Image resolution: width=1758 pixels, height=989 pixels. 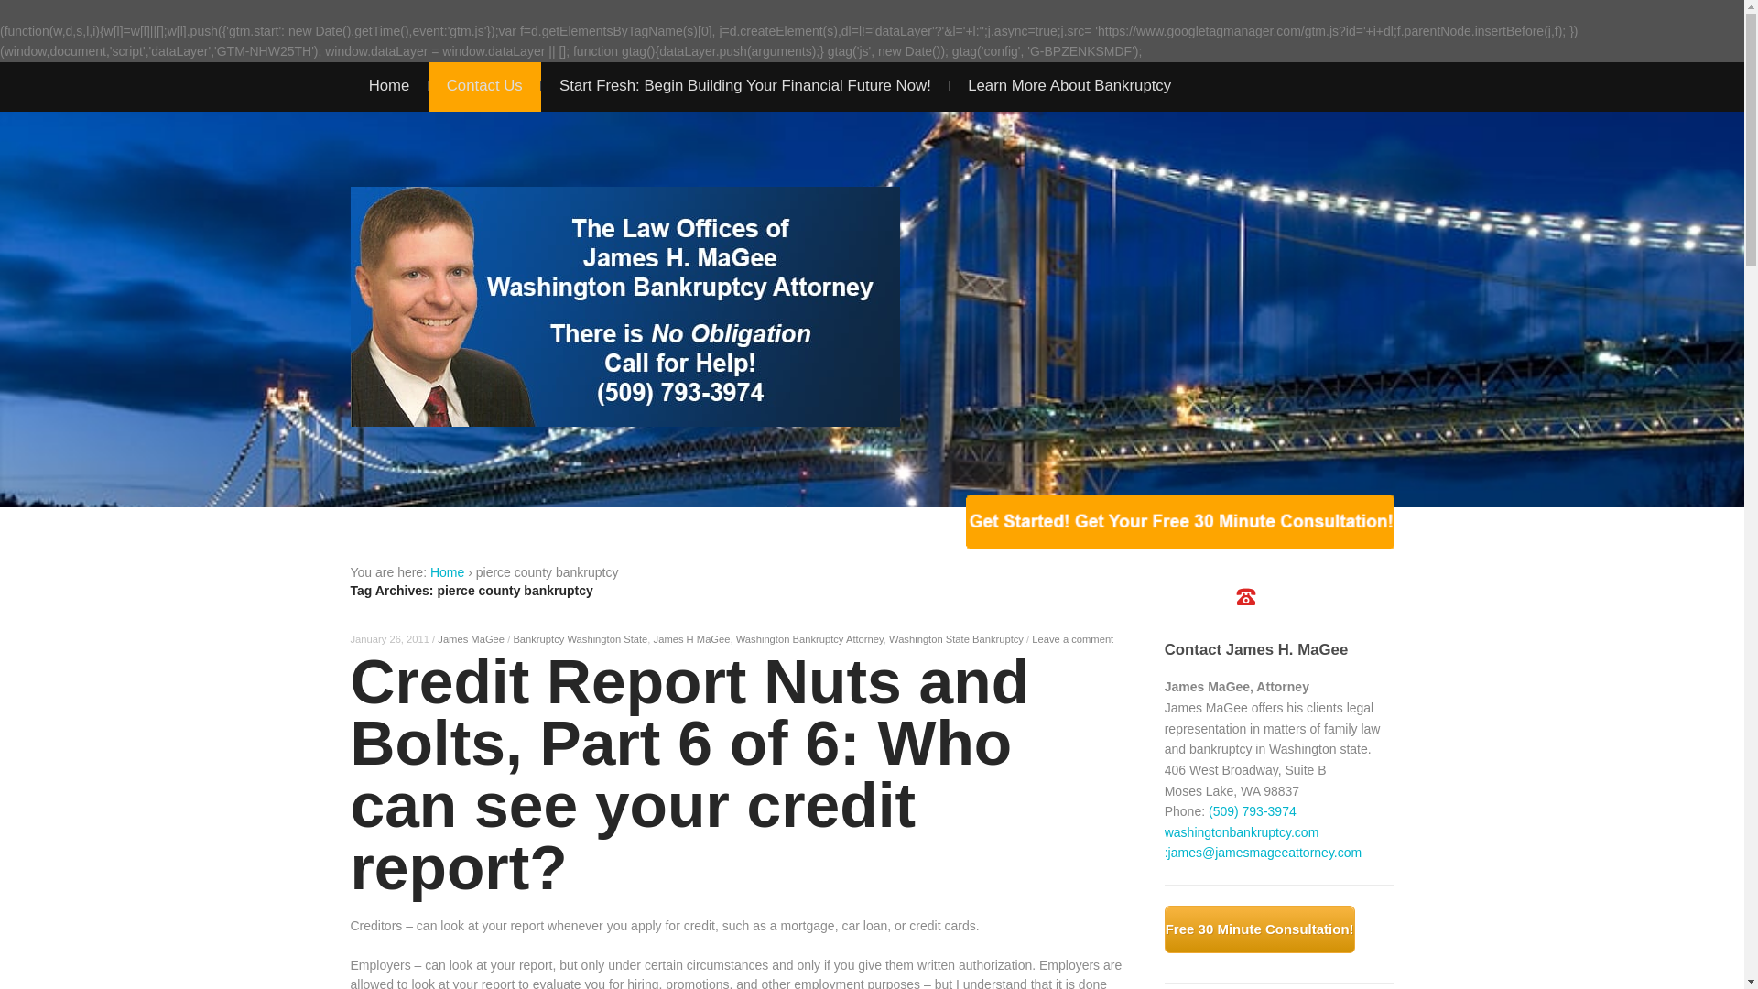 What do you see at coordinates (1242, 831) in the screenshot?
I see `washingtonbankruptcy.com` at bounding box center [1242, 831].